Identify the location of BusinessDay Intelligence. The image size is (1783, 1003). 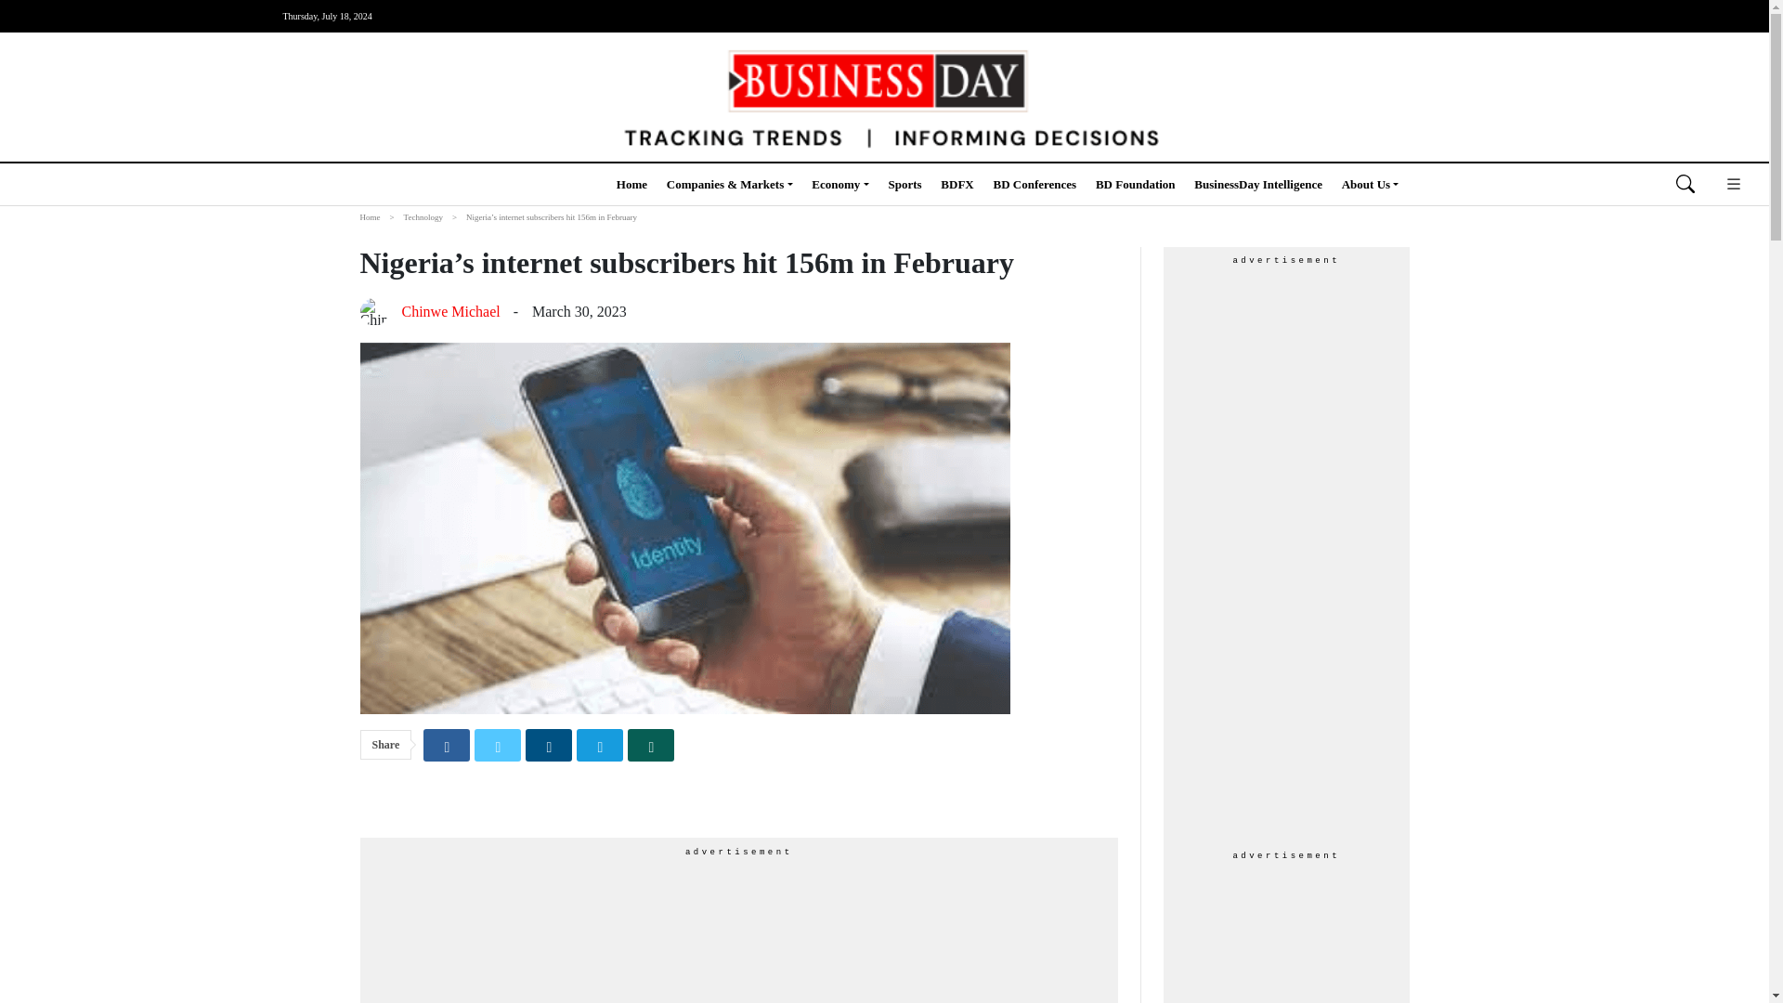
(1258, 184).